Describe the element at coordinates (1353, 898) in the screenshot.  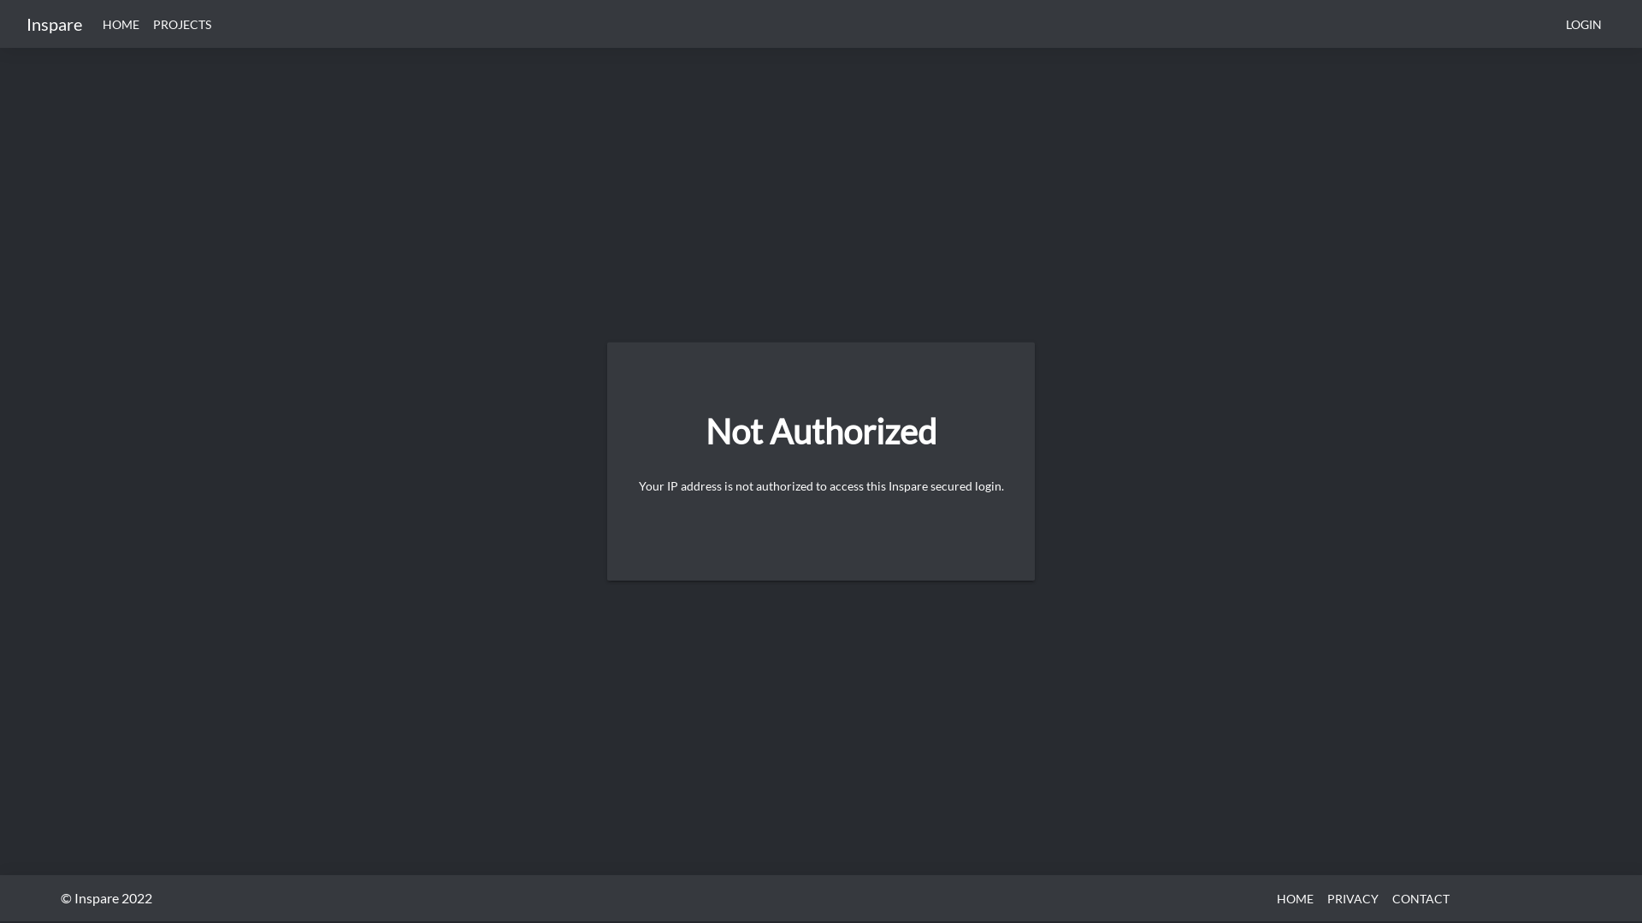
I see `PRIVACY` at that location.